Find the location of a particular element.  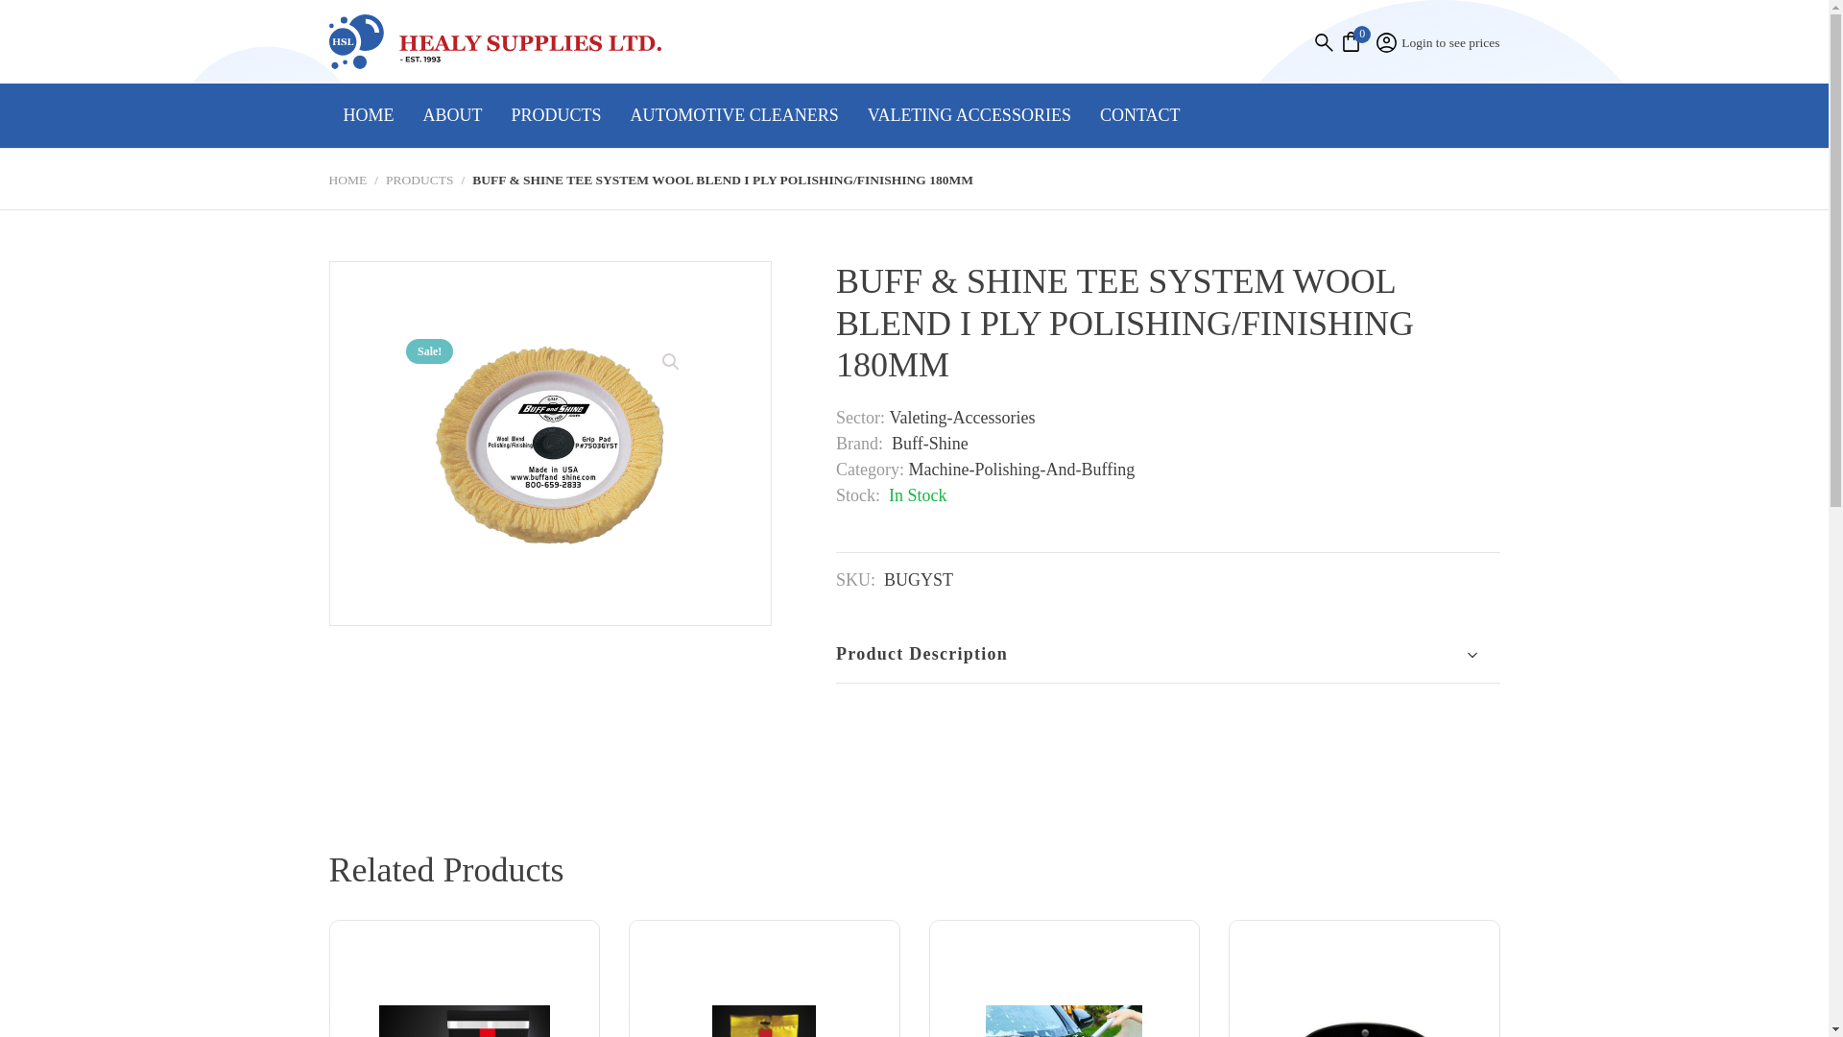

Product Description is located at coordinates (1167, 655).